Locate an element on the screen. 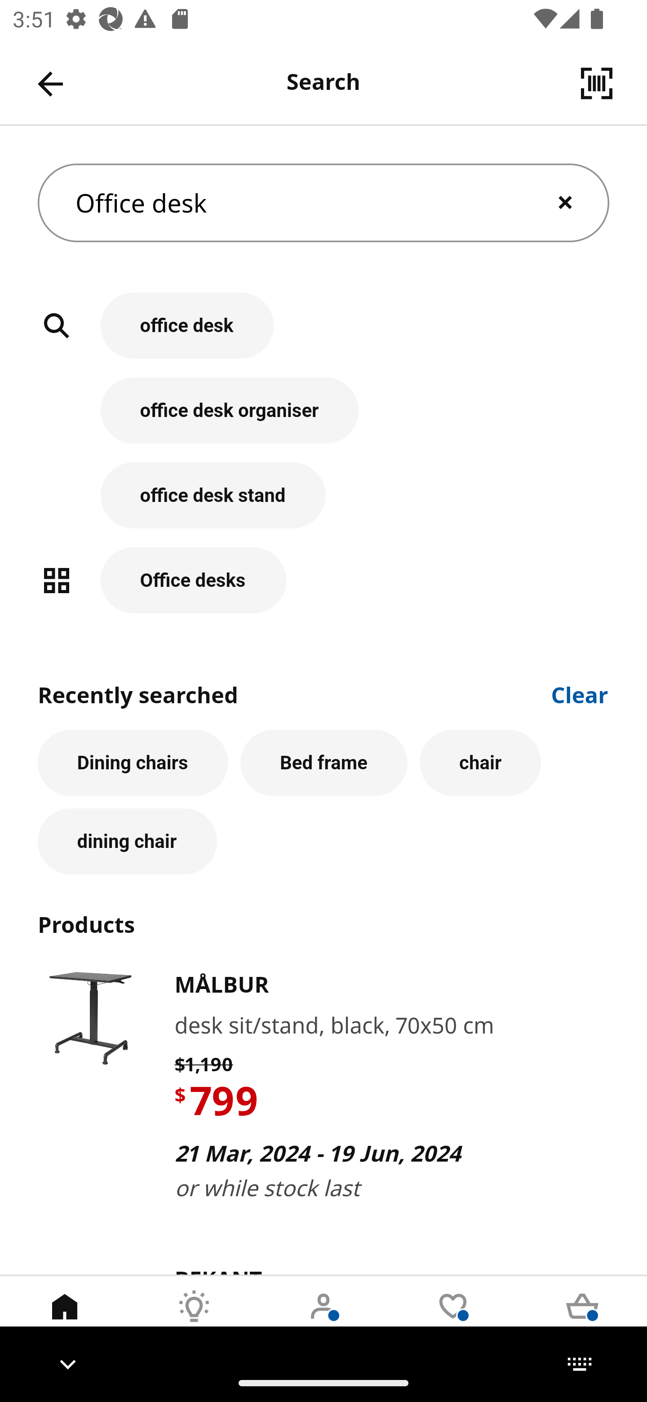 This screenshot has height=1402, width=647. office desk stand is located at coordinates (323, 504).